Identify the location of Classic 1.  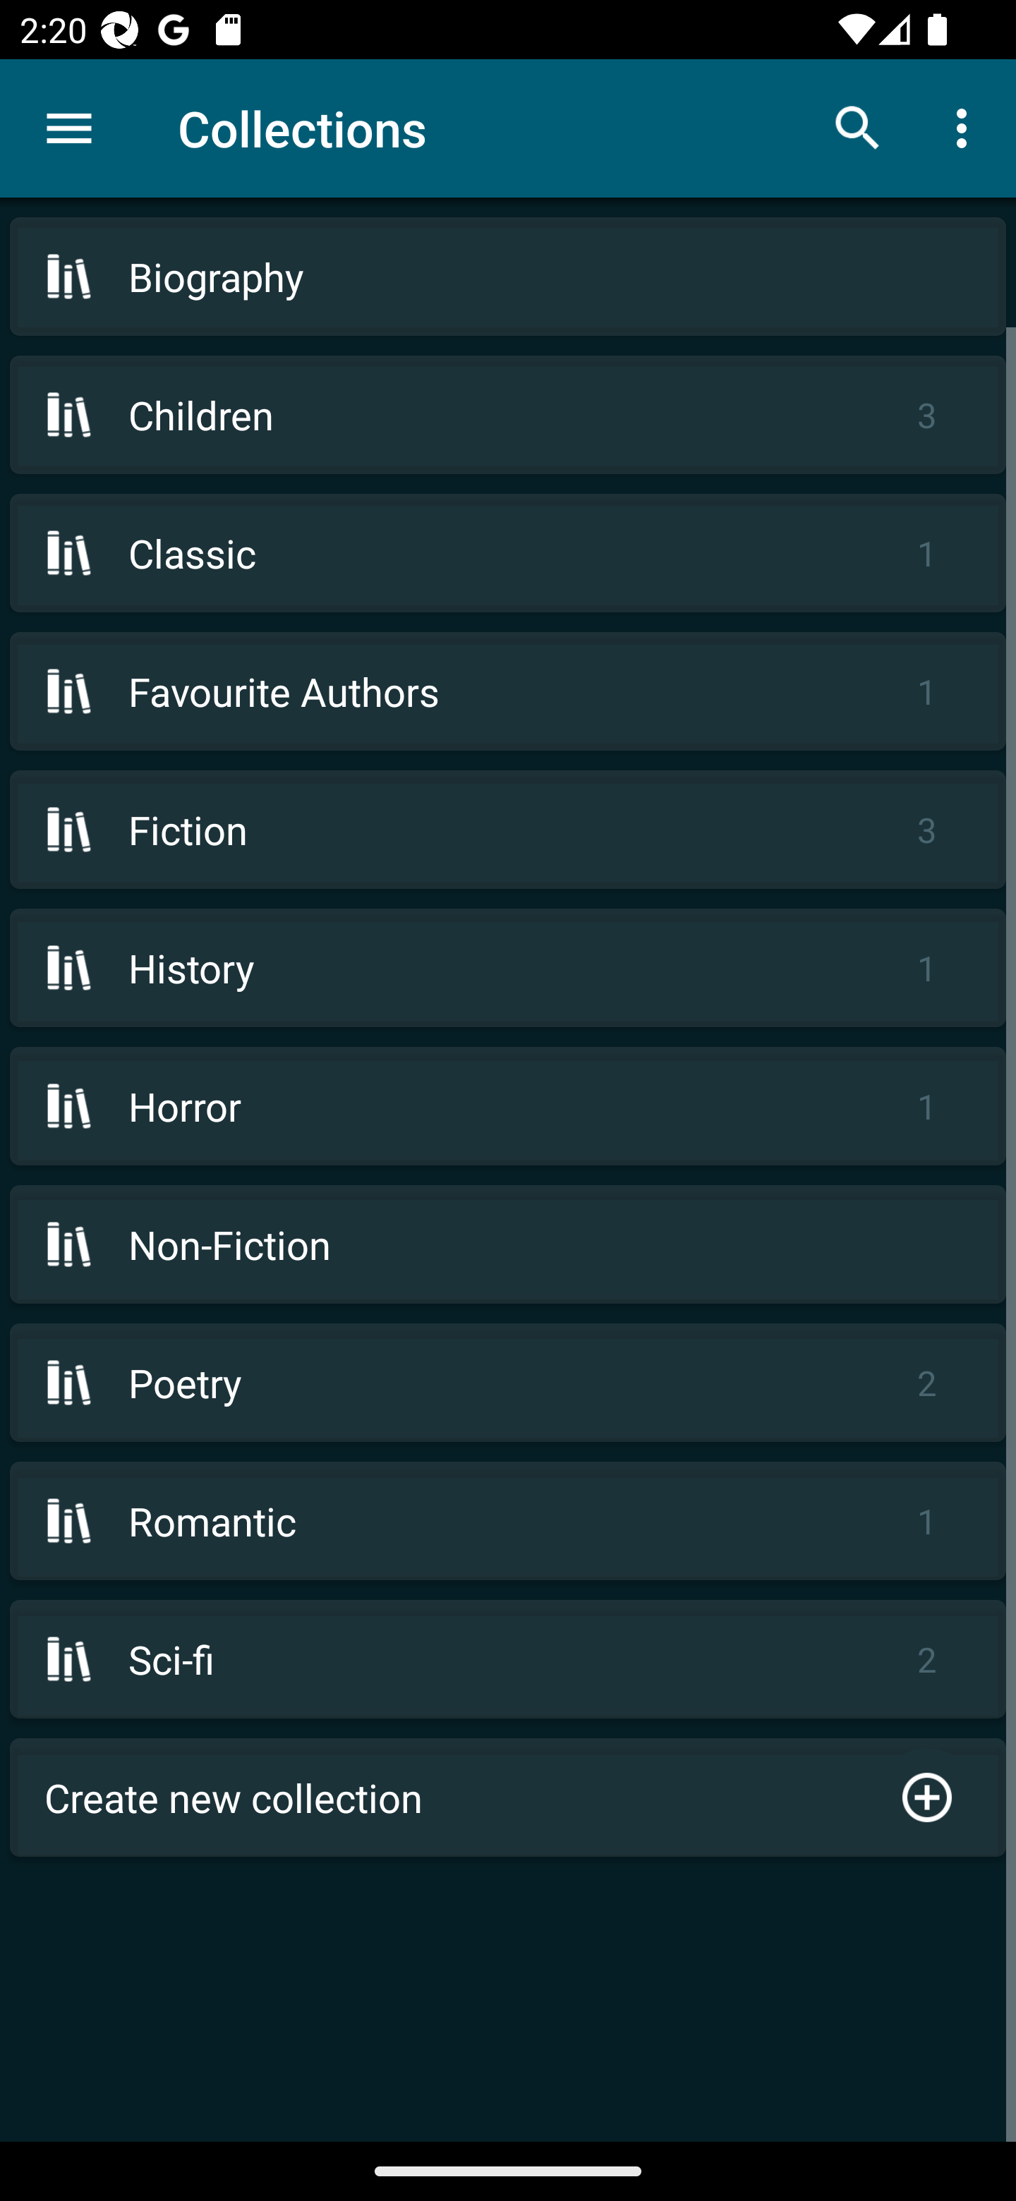
(508, 552).